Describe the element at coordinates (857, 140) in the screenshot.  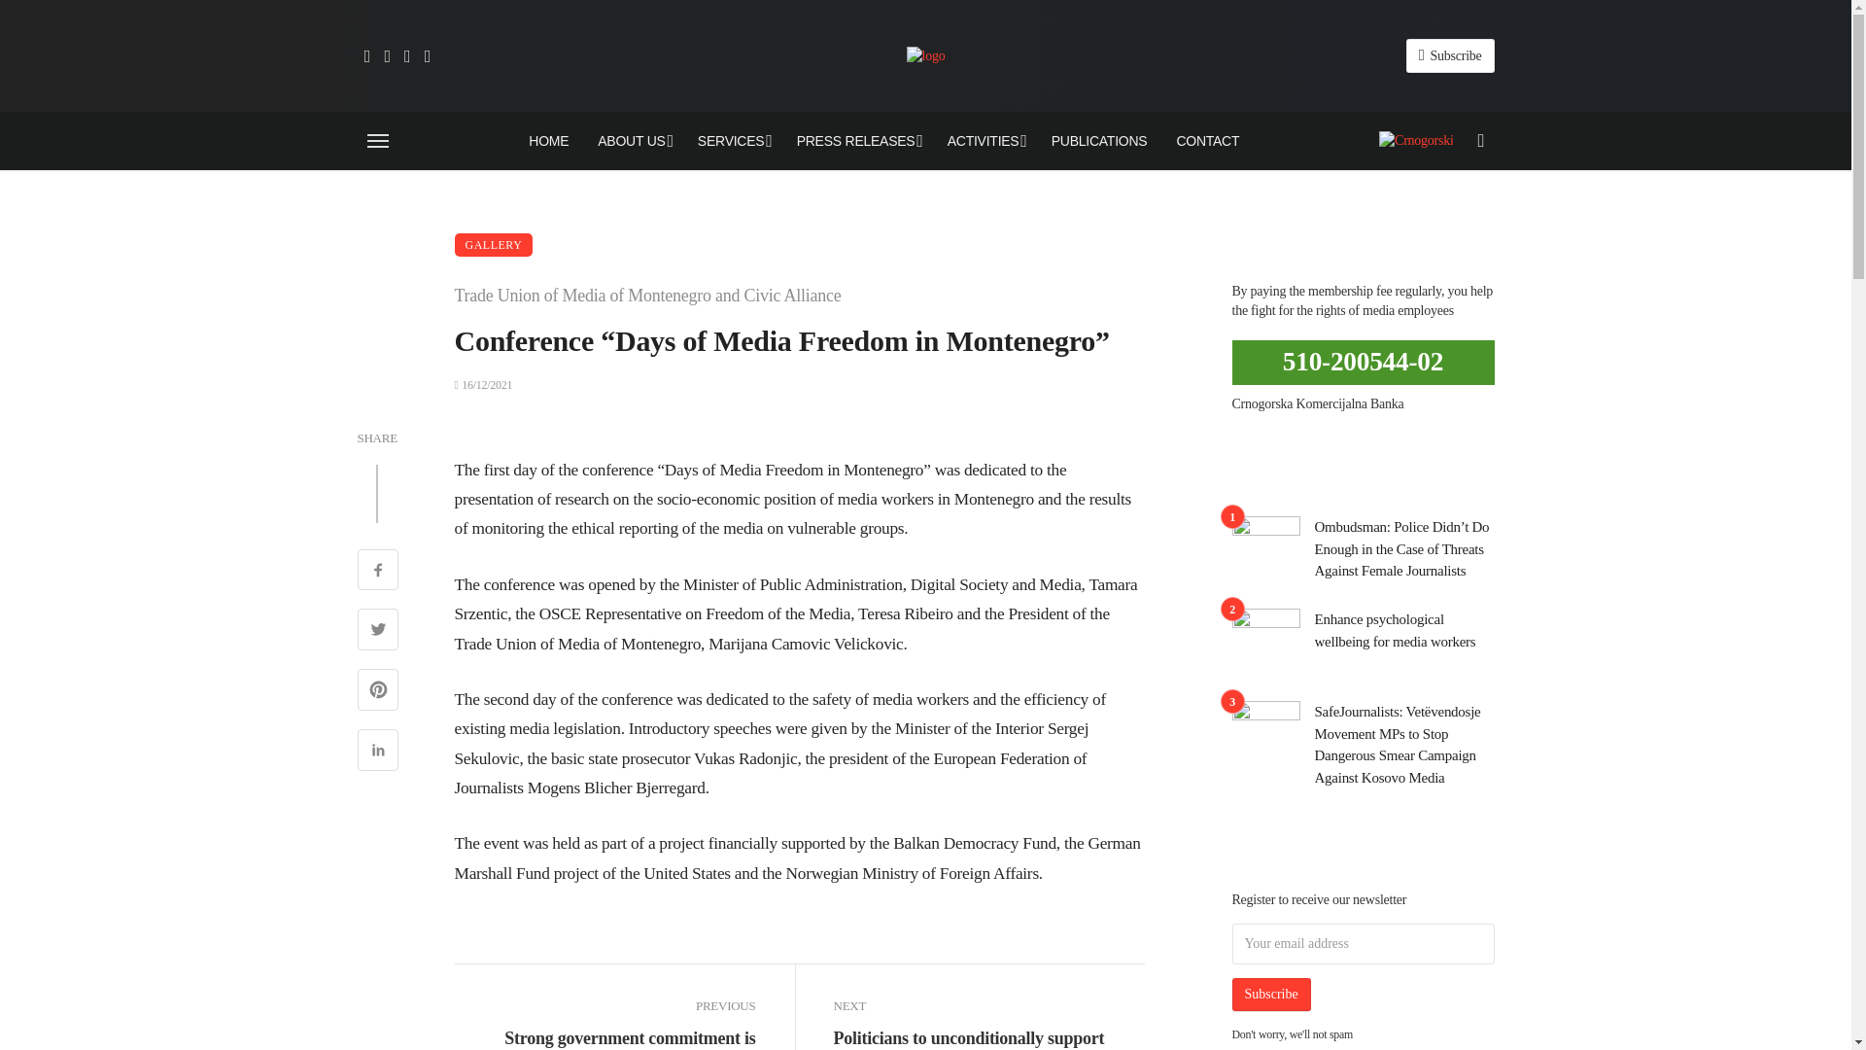
I see `PRESS RELEASES` at that location.